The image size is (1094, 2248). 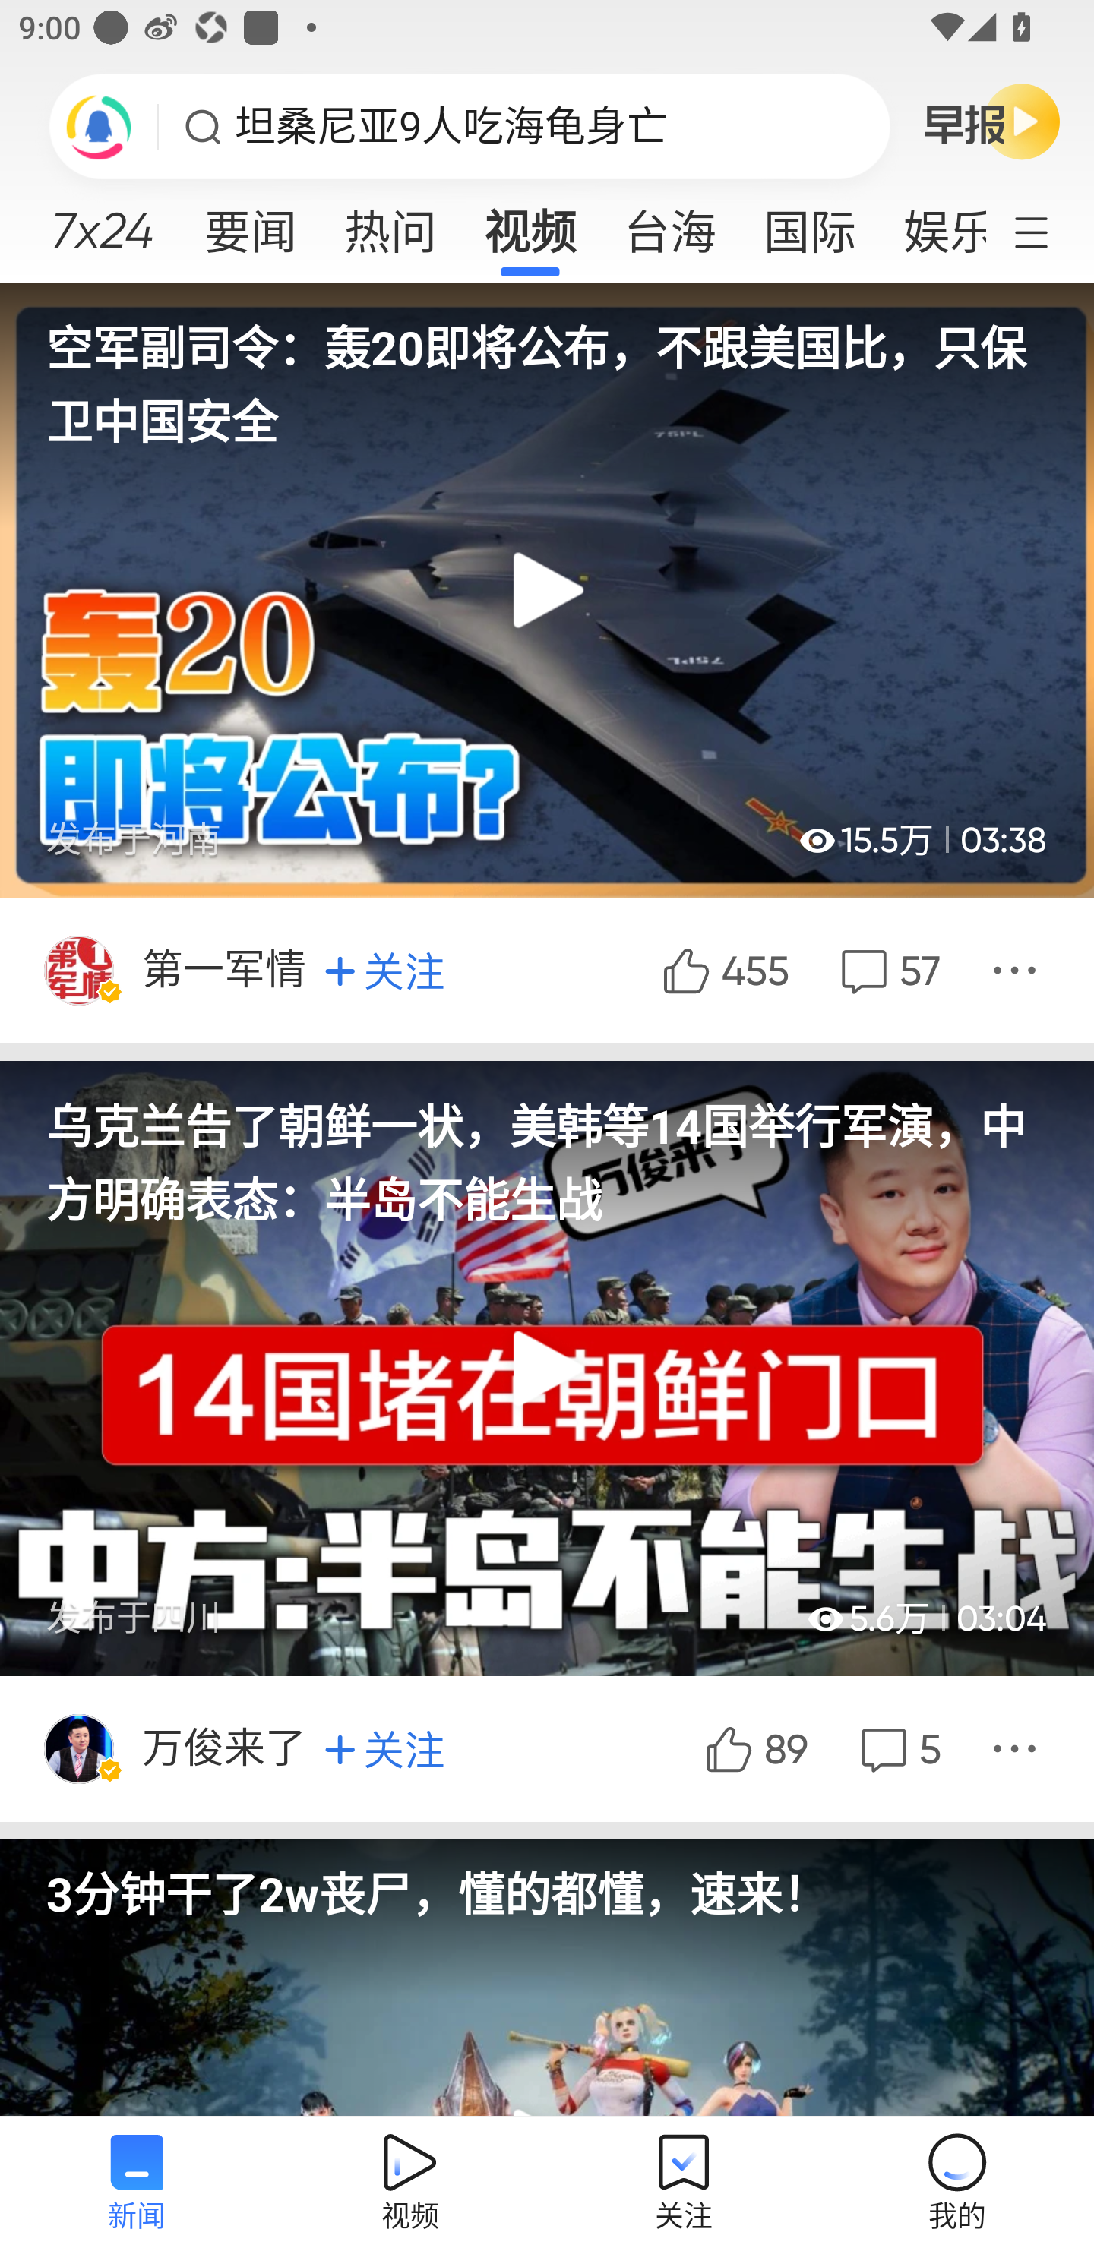 I want to click on 早晚报, so click(x=992, y=121).